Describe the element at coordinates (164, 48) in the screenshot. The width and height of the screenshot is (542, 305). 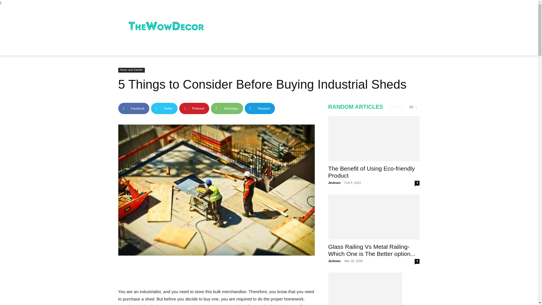
I see `HOME DECOR` at that location.